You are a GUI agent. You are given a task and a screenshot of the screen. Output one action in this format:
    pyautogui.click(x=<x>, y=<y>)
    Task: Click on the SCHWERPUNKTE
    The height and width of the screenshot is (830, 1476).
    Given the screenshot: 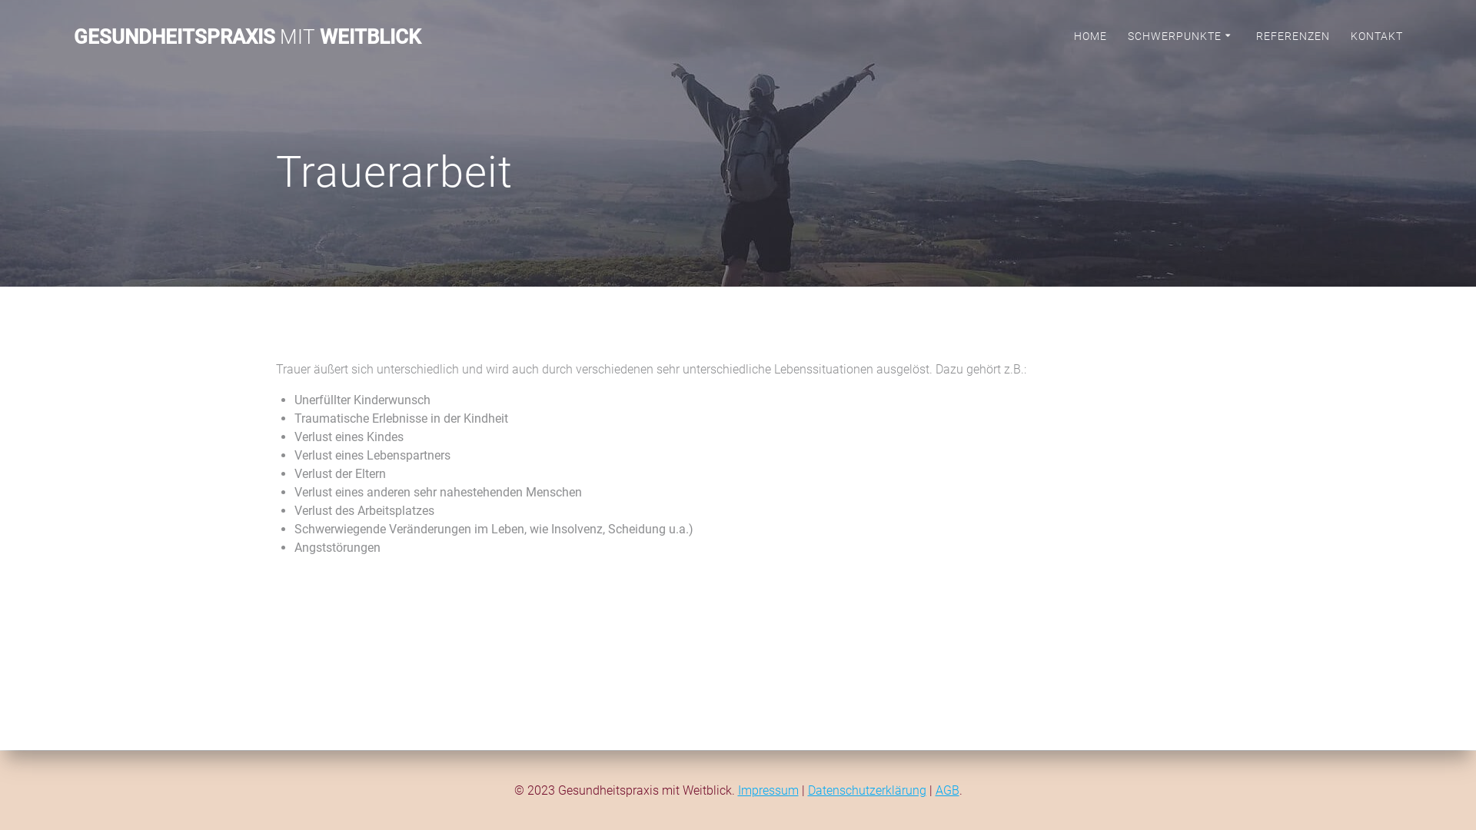 What is the action you would take?
    pyautogui.click(x=1182, y=38)
    